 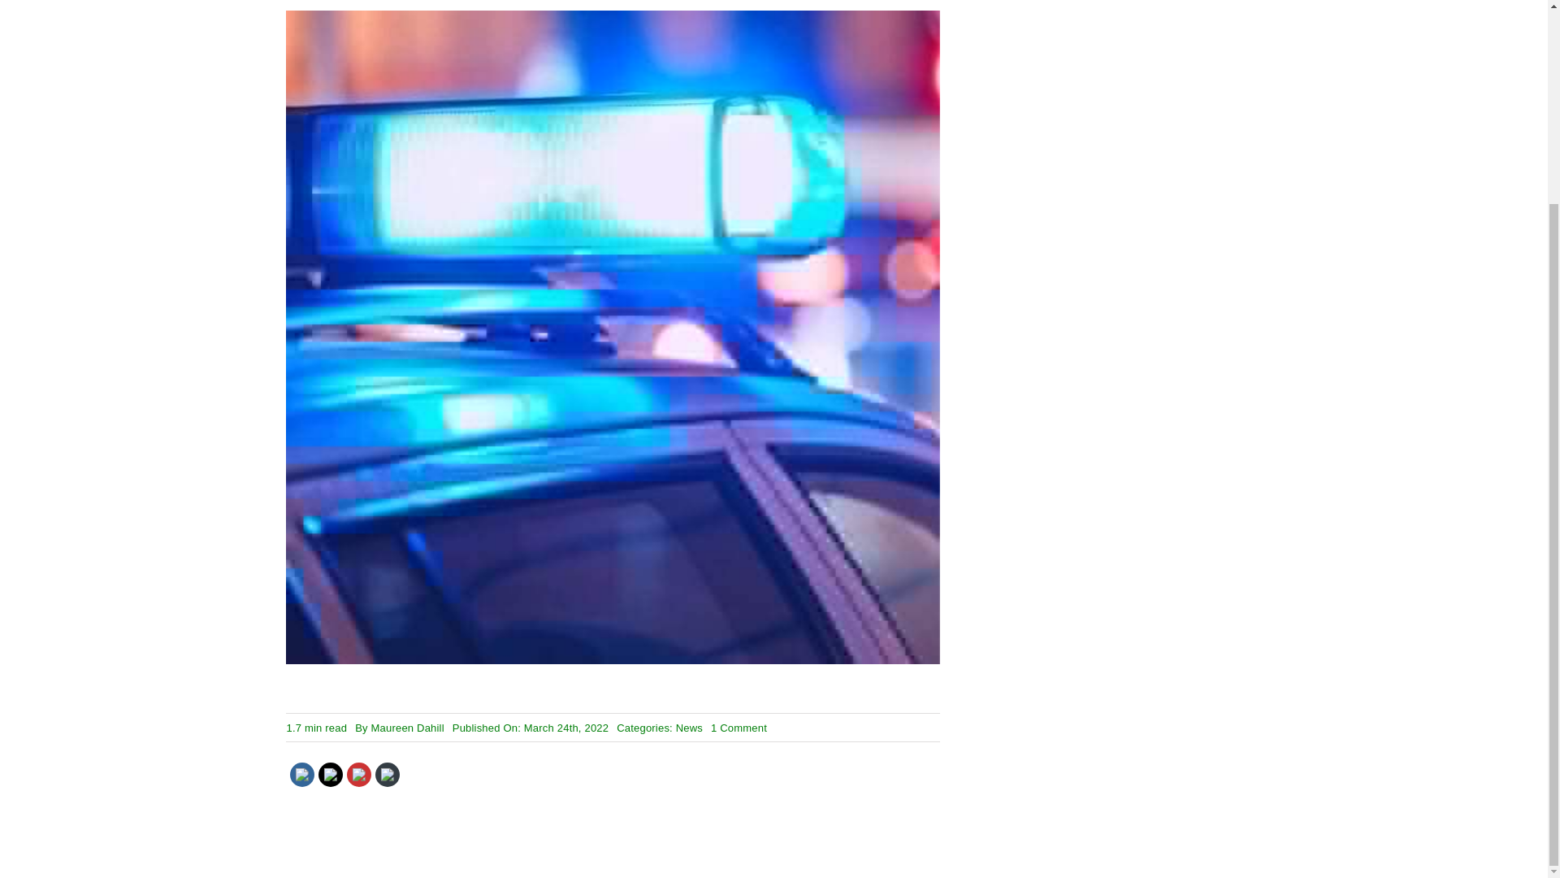 What do you see at coordinates (408, 727) in the screenshot?
I see `Posts by Maureen Dahill` at bounding box center [408, 727].